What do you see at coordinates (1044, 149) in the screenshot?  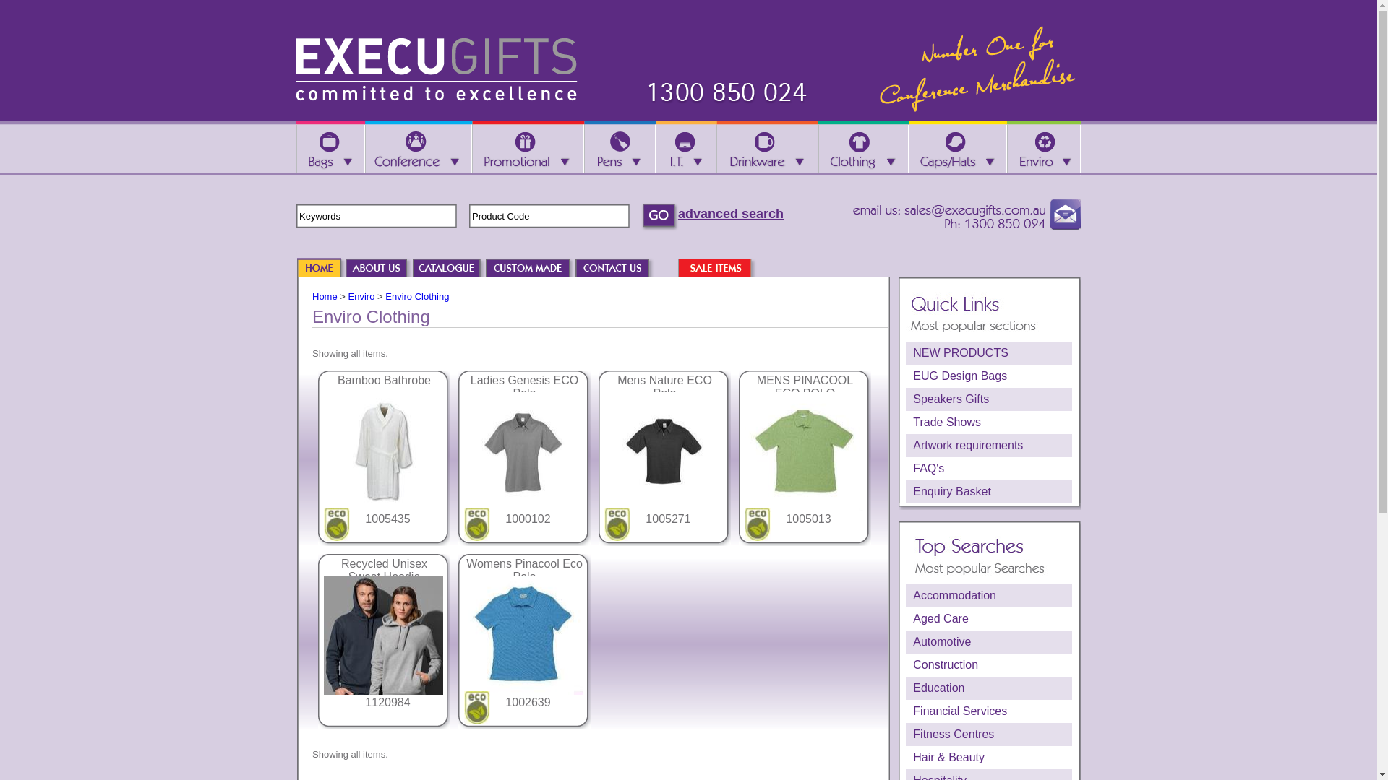 I see `Enviro` at bounding box center [1044, 149].